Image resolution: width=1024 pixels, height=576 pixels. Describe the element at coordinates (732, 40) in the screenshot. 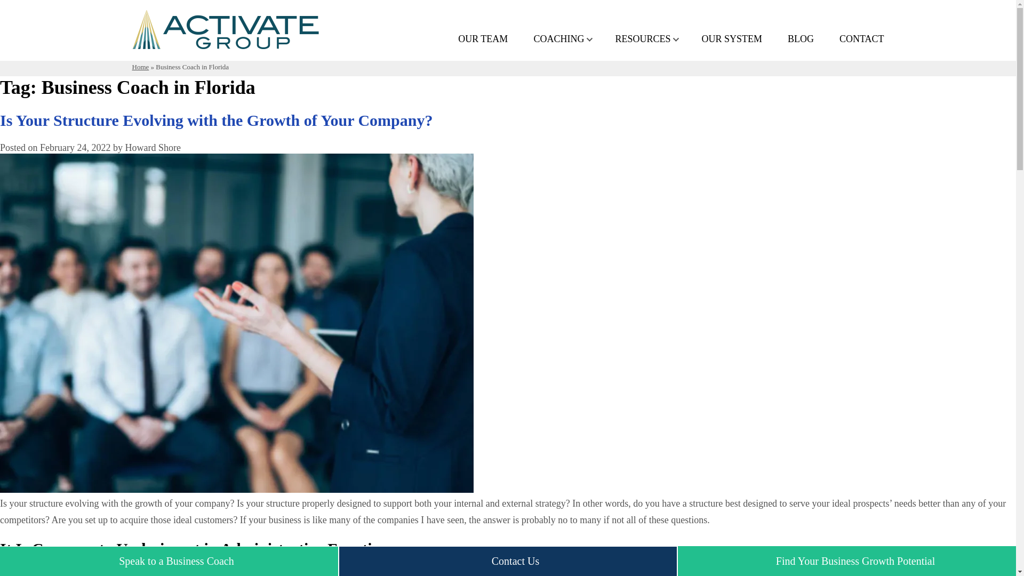

I see `OUR SYSTEM` at that location.